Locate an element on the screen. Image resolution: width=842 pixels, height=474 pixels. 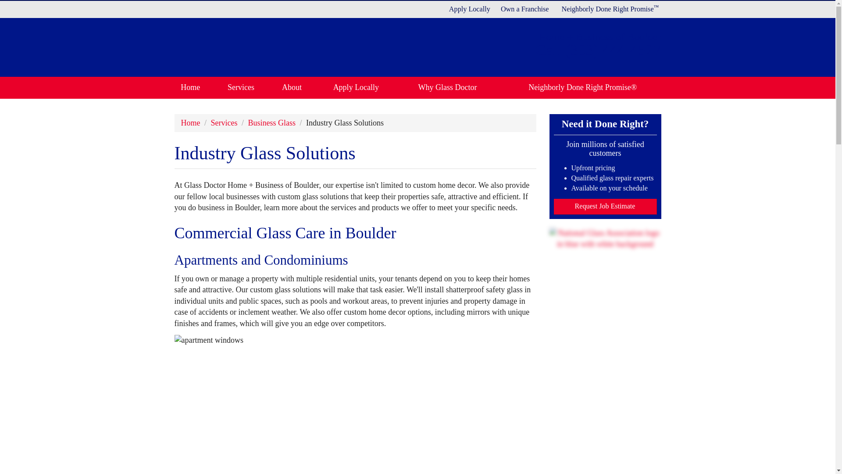
Own a Franchise is located at coordinates (524, 9).